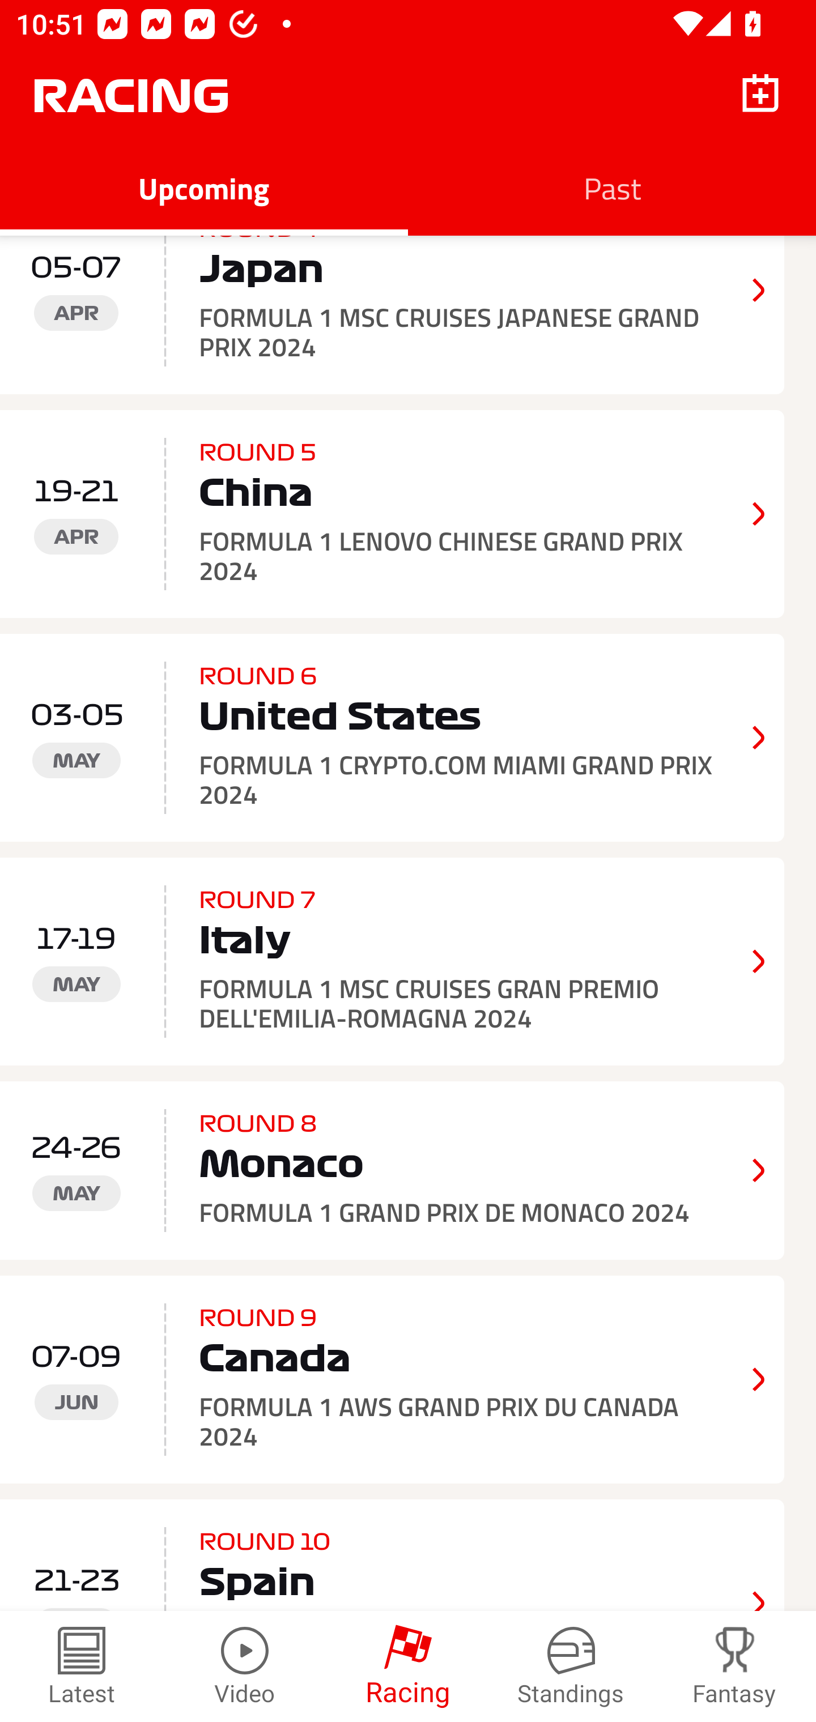 The width and height of the screenshot is (816, 1722). Describe the element at coordinates (245, 1666) in the screenshot. I see `Video` at that location.